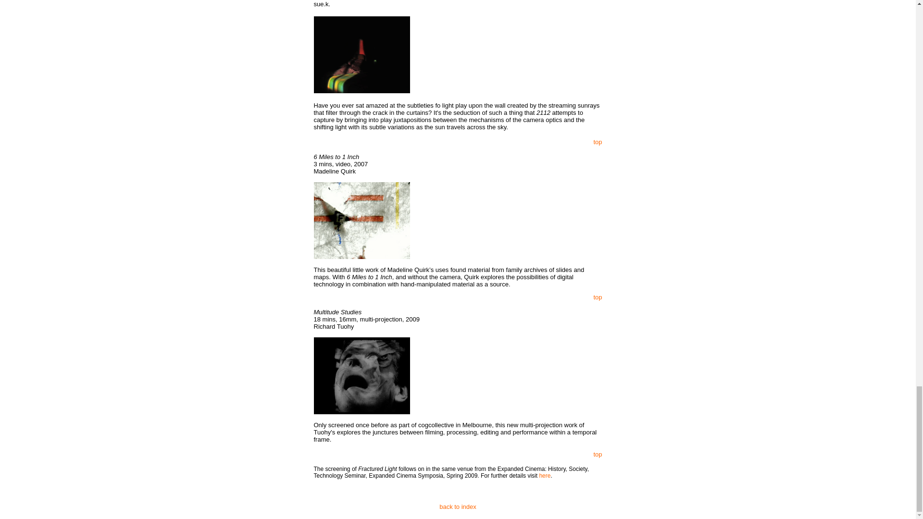 The width and height of the screenshot is (923, 519). Describe the element at coordinates (597, 142) in the screenshot. I see `top` at that location.